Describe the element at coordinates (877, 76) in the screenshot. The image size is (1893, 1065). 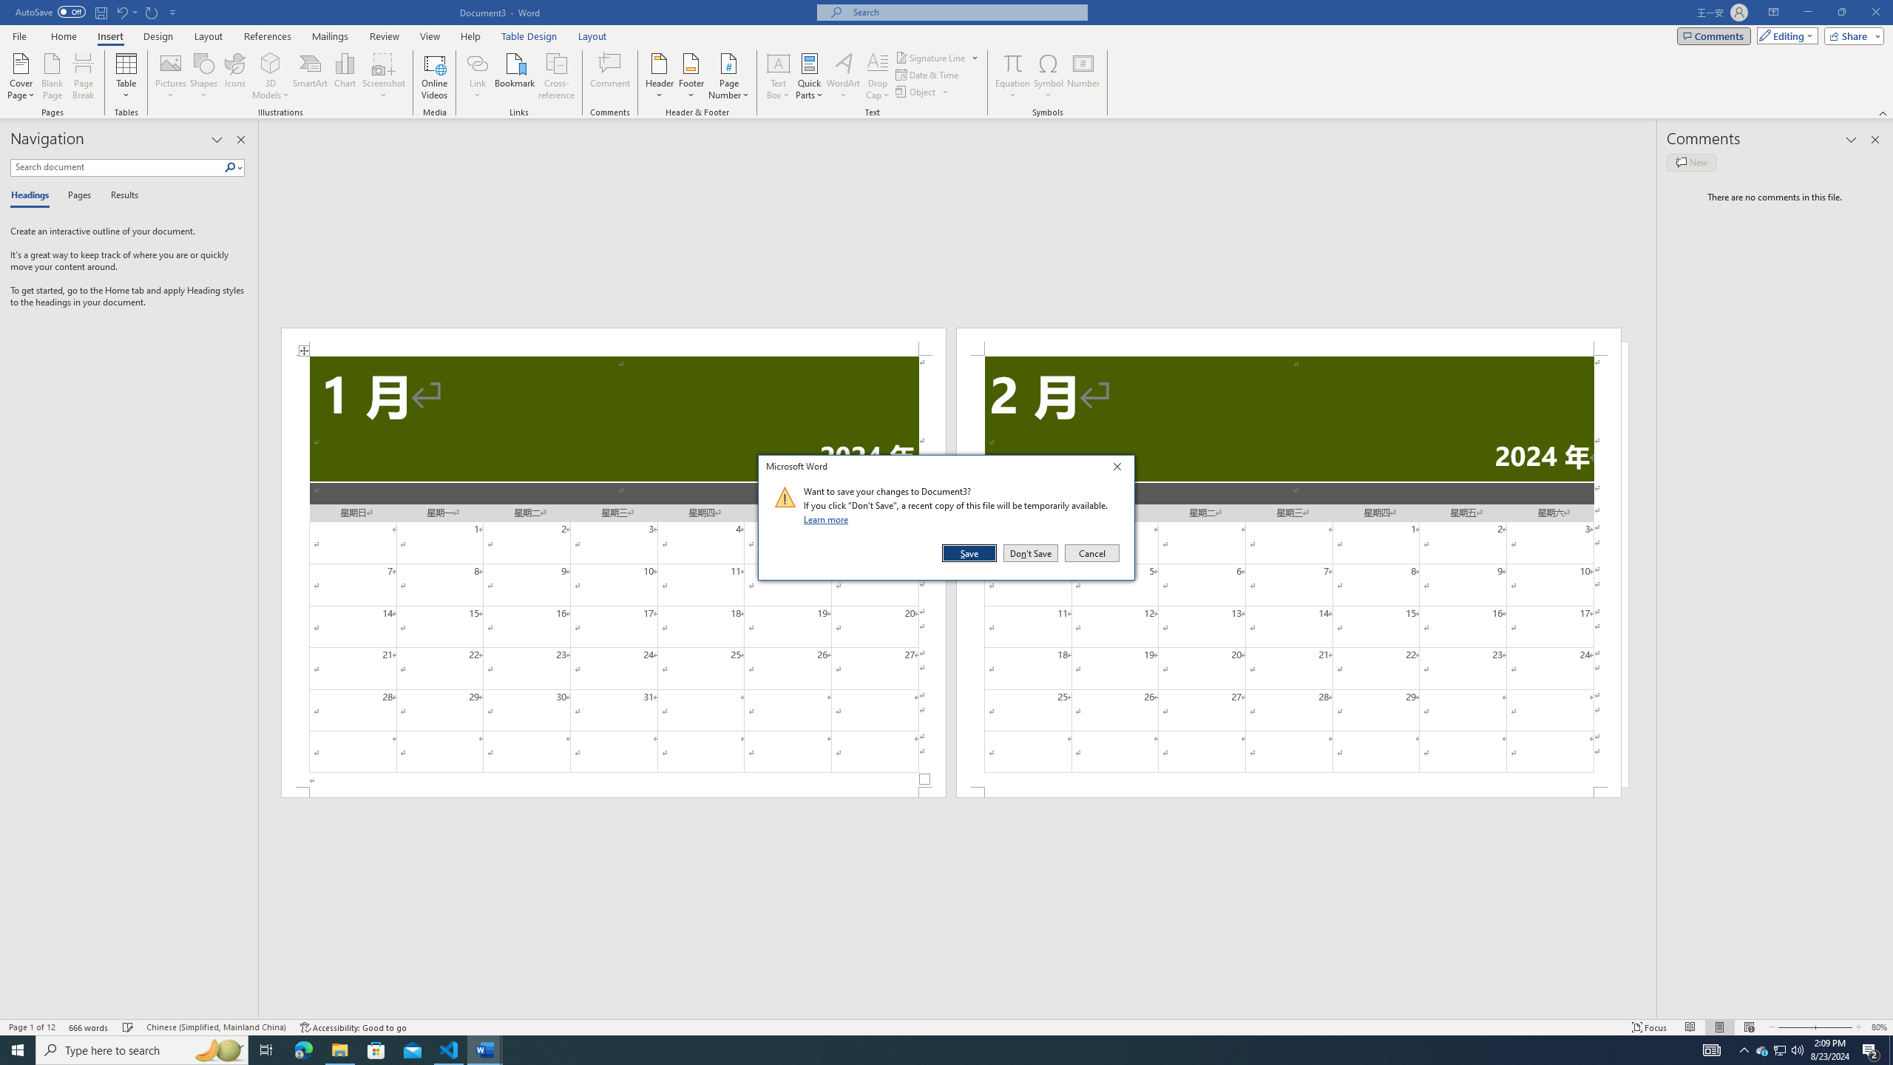
I see `Drop Cap` at that location.